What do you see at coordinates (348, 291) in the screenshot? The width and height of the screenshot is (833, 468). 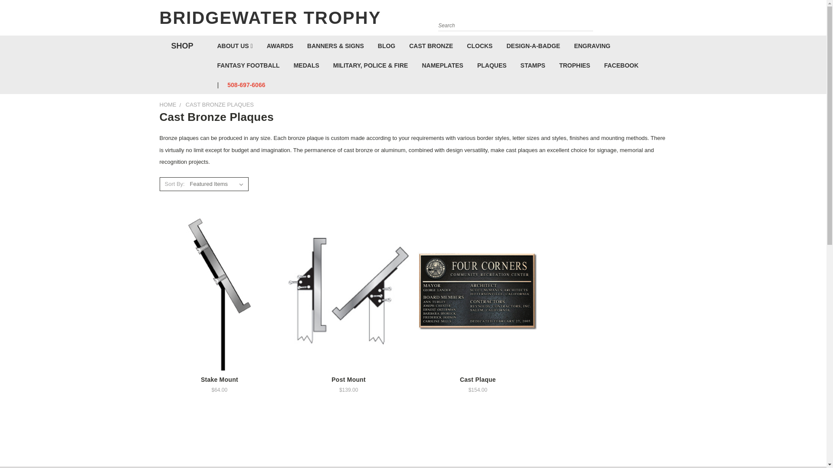 I see `Post Mount` at bounding box center [348, 291].